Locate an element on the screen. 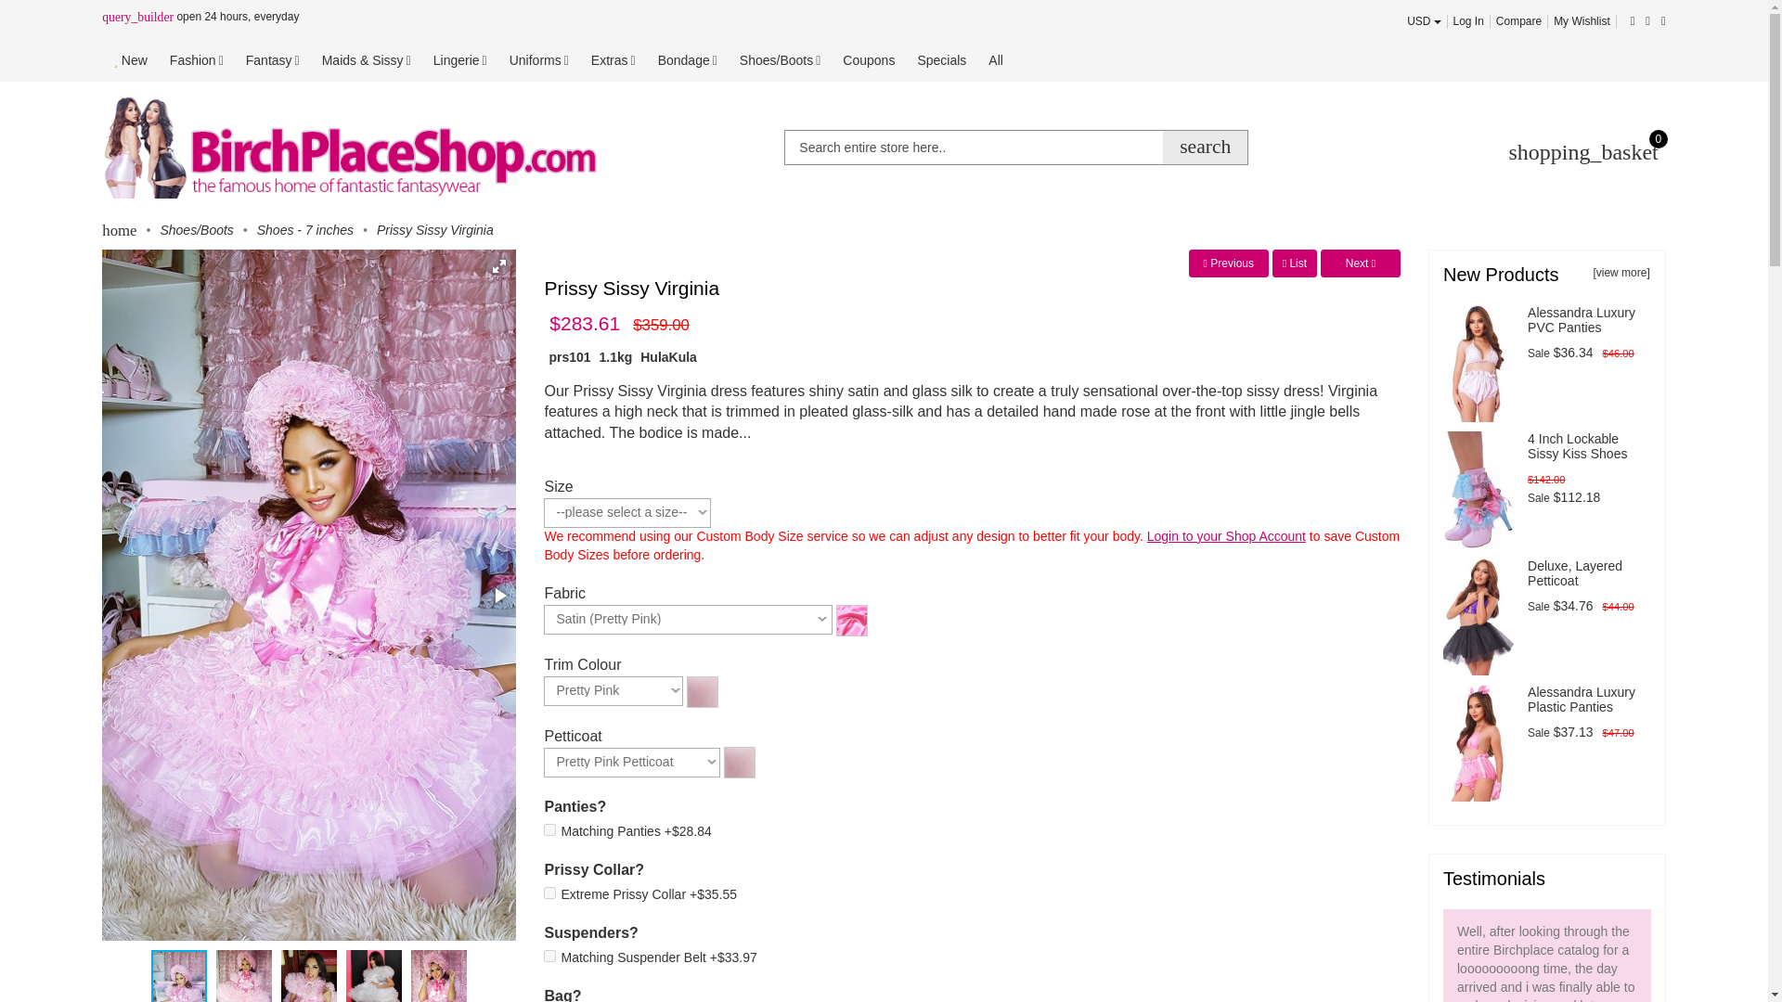 This screenshot has height=1002, width=1782. Search entire store here.. is located at coordinates (1016, 148).